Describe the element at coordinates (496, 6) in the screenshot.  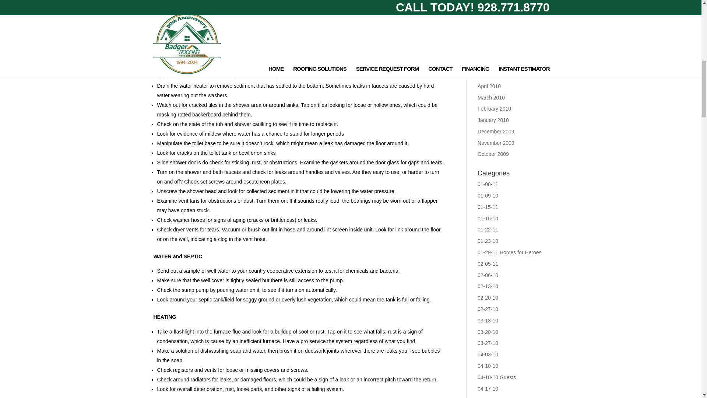
I see `November 2010` at that location.